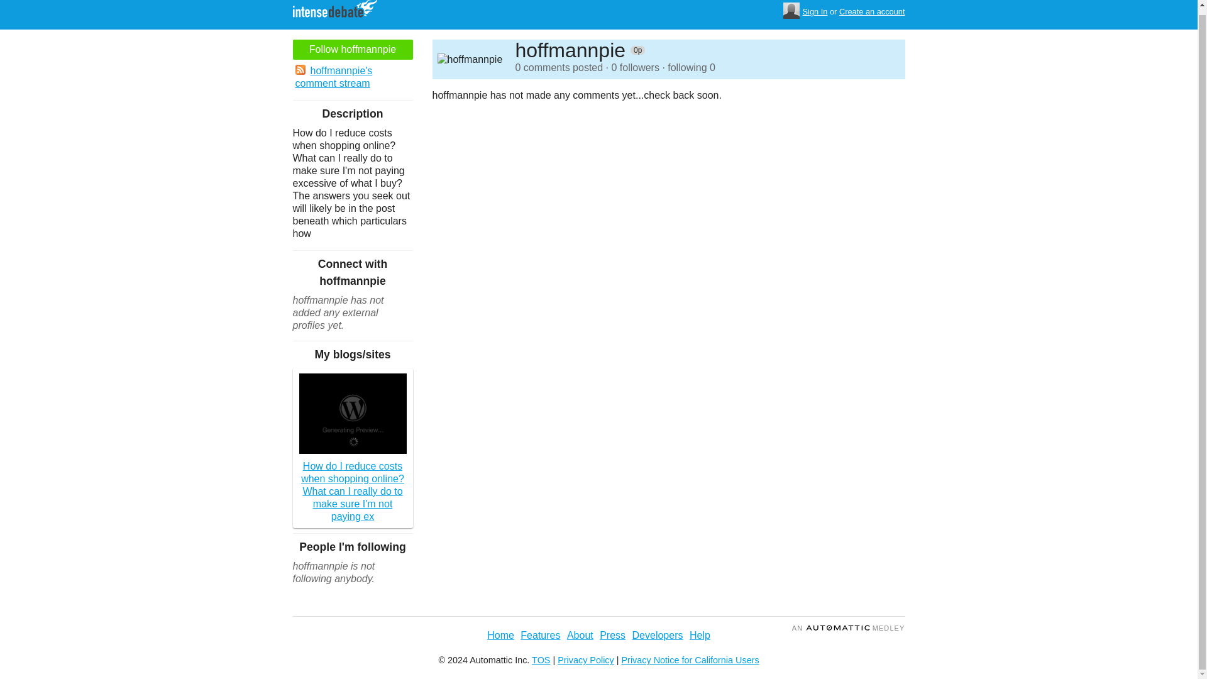  I want to click on TOS, so click(541, 660).